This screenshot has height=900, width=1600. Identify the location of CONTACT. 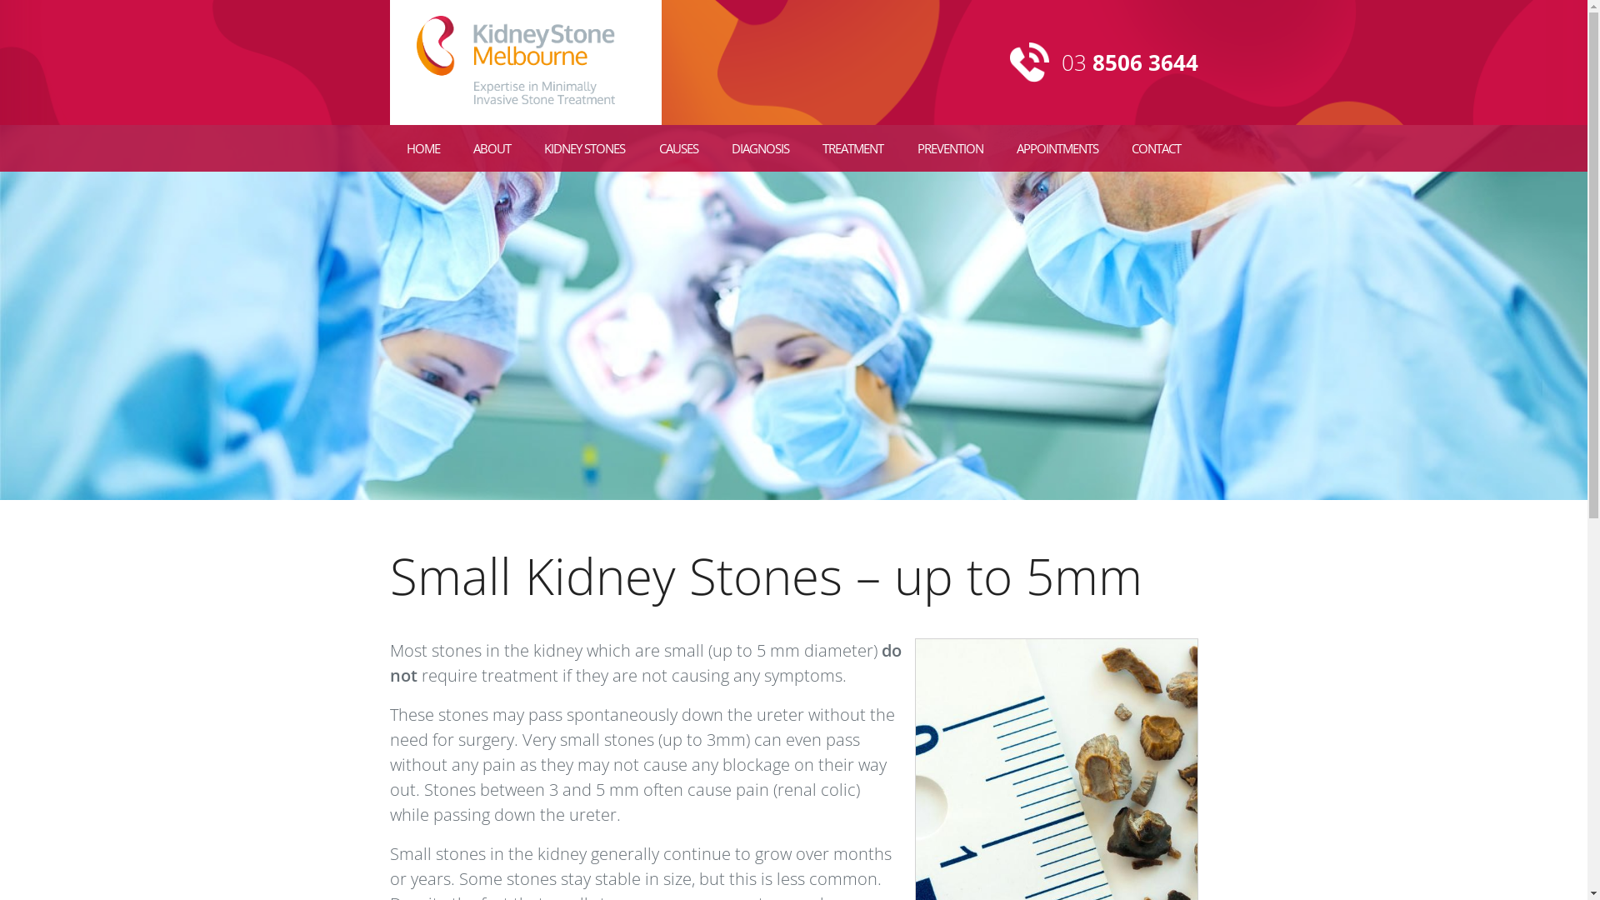
(1157, 148).